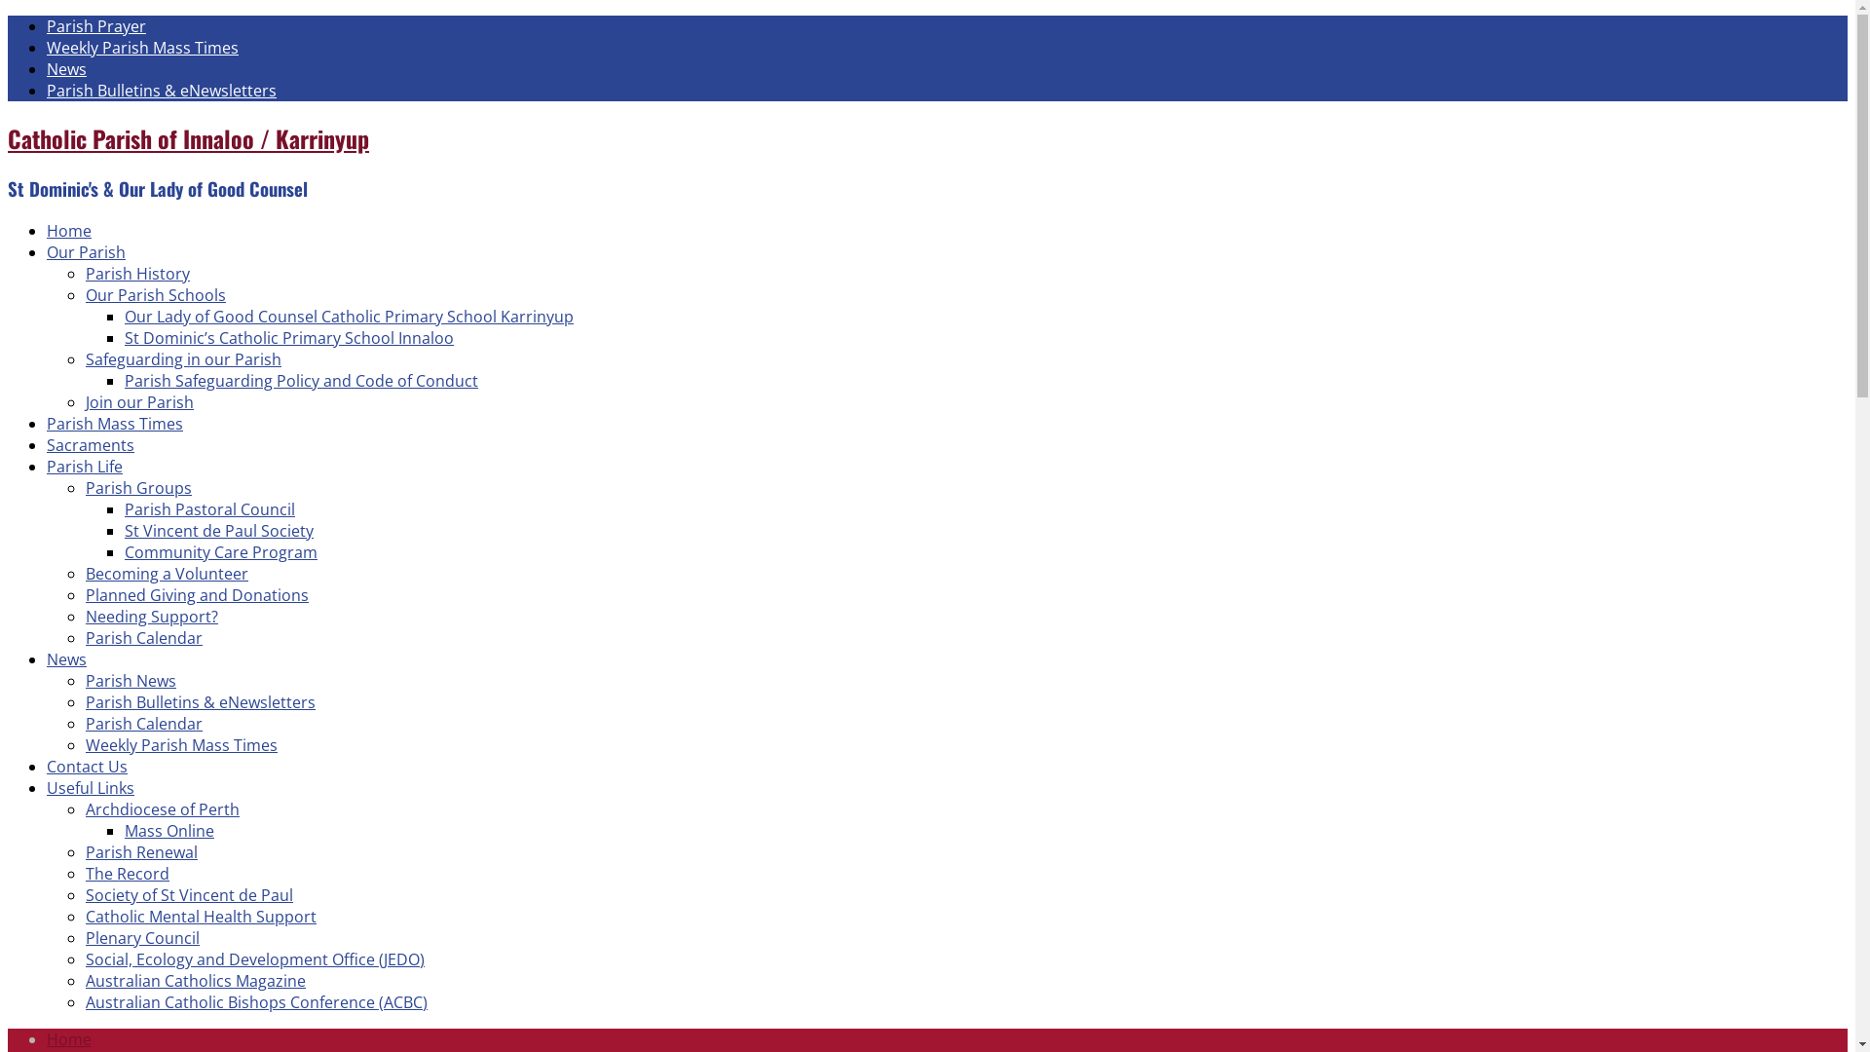  Describe the element at coordinates (197, 595) in the screenshot. I see `Planned Giving and Donations` at that location.